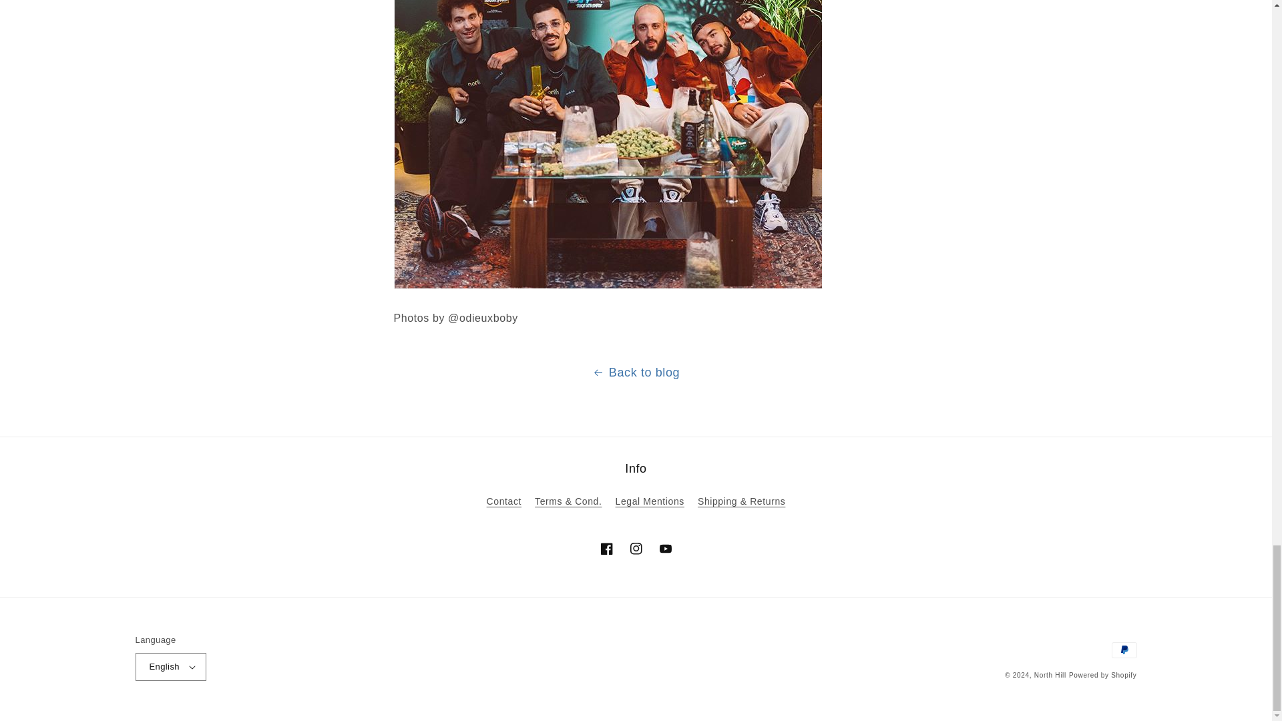 The image size is (1282, 721). Describe the element at coordinates (504, 503) in the screenshot. I see `Contact` at that location.